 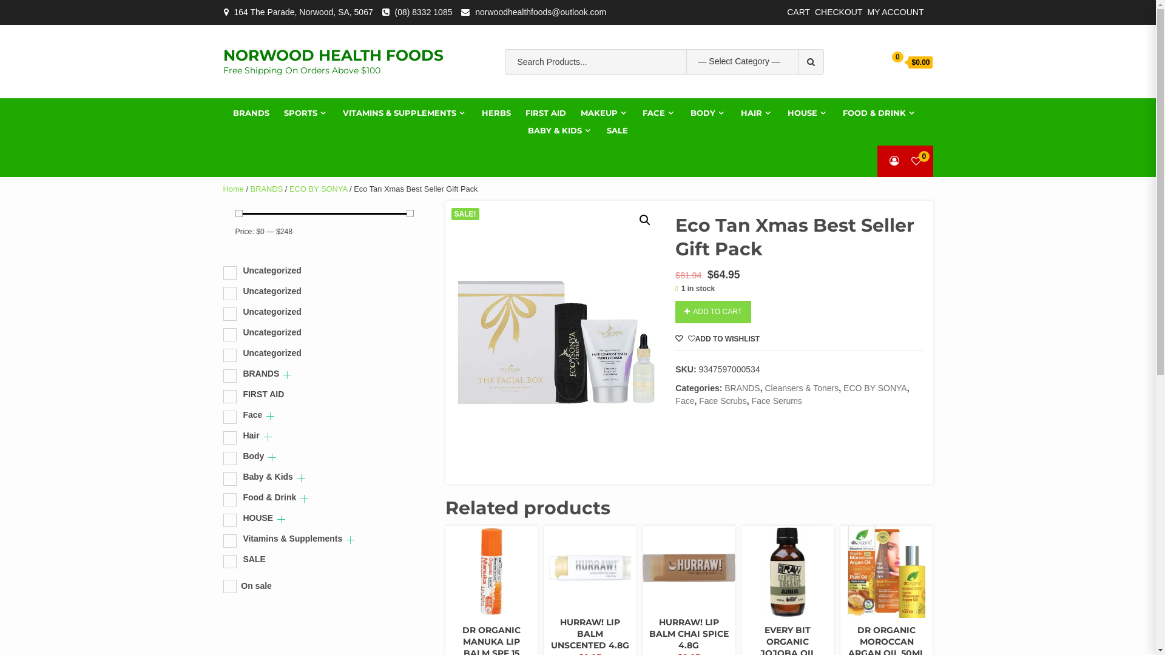 What do you see at coordinates (604, 621) in the screenshot?
I see `BRANDS` at bounding box center [604, 621].